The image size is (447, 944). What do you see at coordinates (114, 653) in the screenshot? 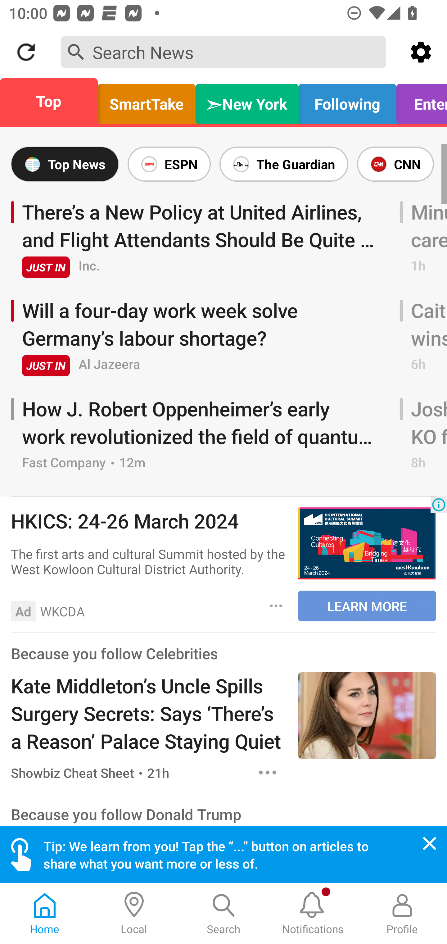
I see `Because you follow Celebrities` at bounding box center [114, 653].